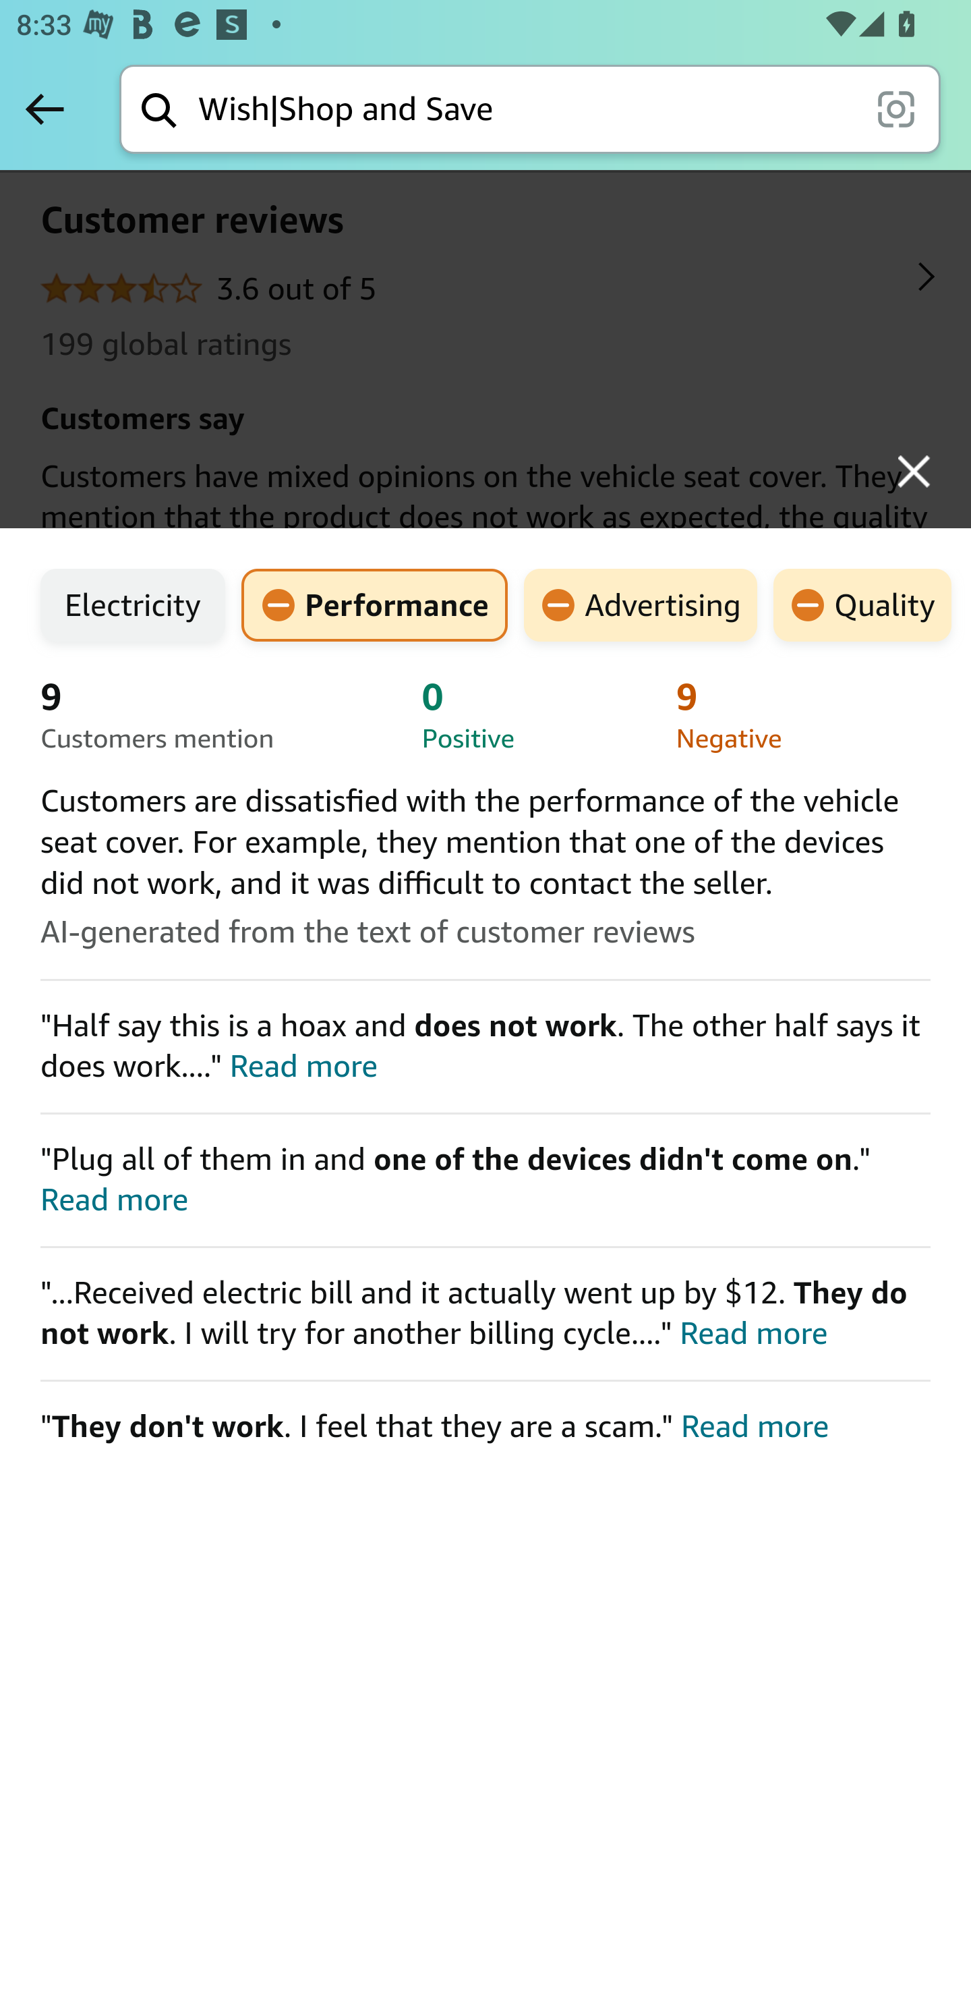 The height and width of the screenshot is (1997, 971). What do you see at coordinates (862, 604) in the screenshot?
I see `Quality` at bounding box center [862, 604].